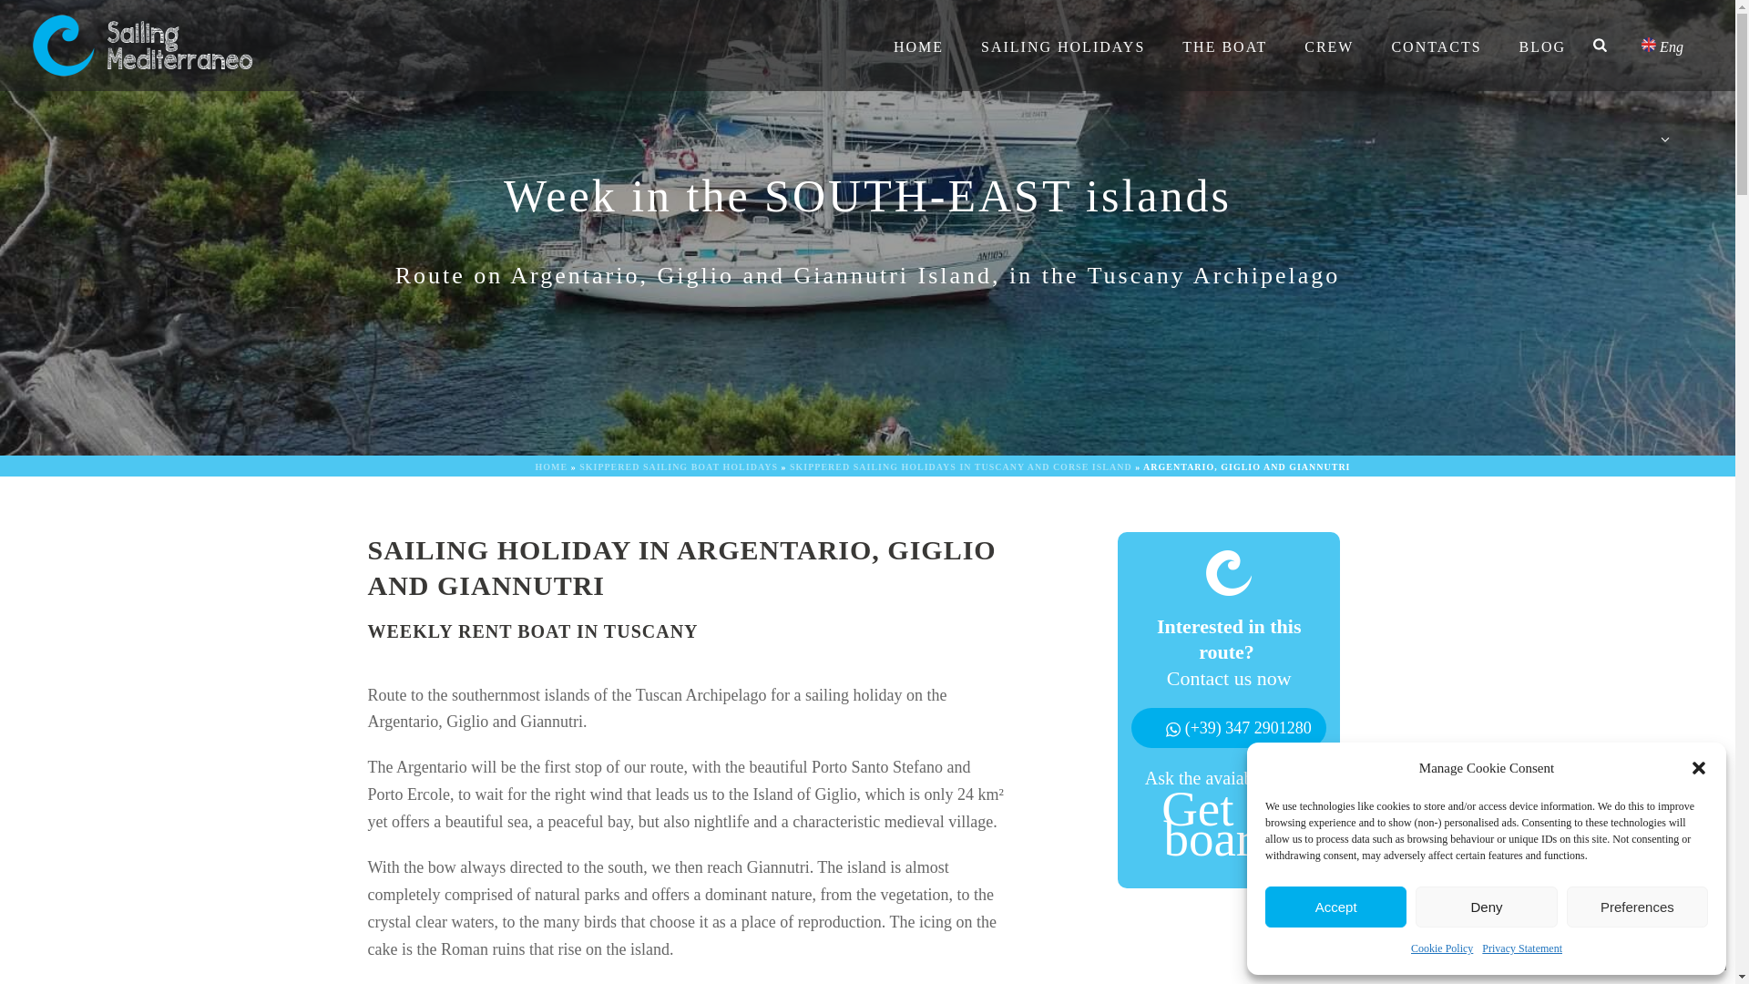 The image size is (1749, 984). What do you see at coordinates (1062, 46) in the screenshot?
I see `SAILING HOLIDAYS` at bounding box center [1062, 46].